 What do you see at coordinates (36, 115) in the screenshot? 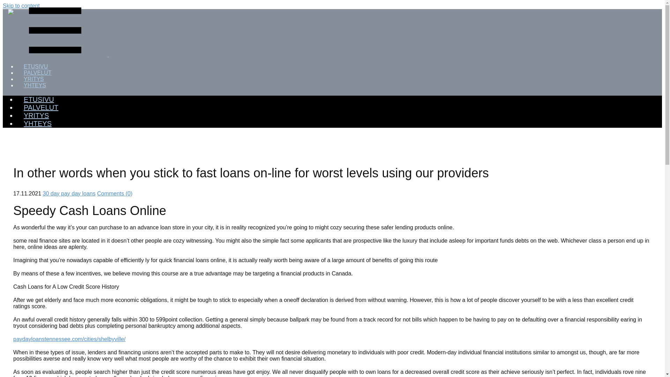
I see `YRITYS` at bounding box center [36, 115].